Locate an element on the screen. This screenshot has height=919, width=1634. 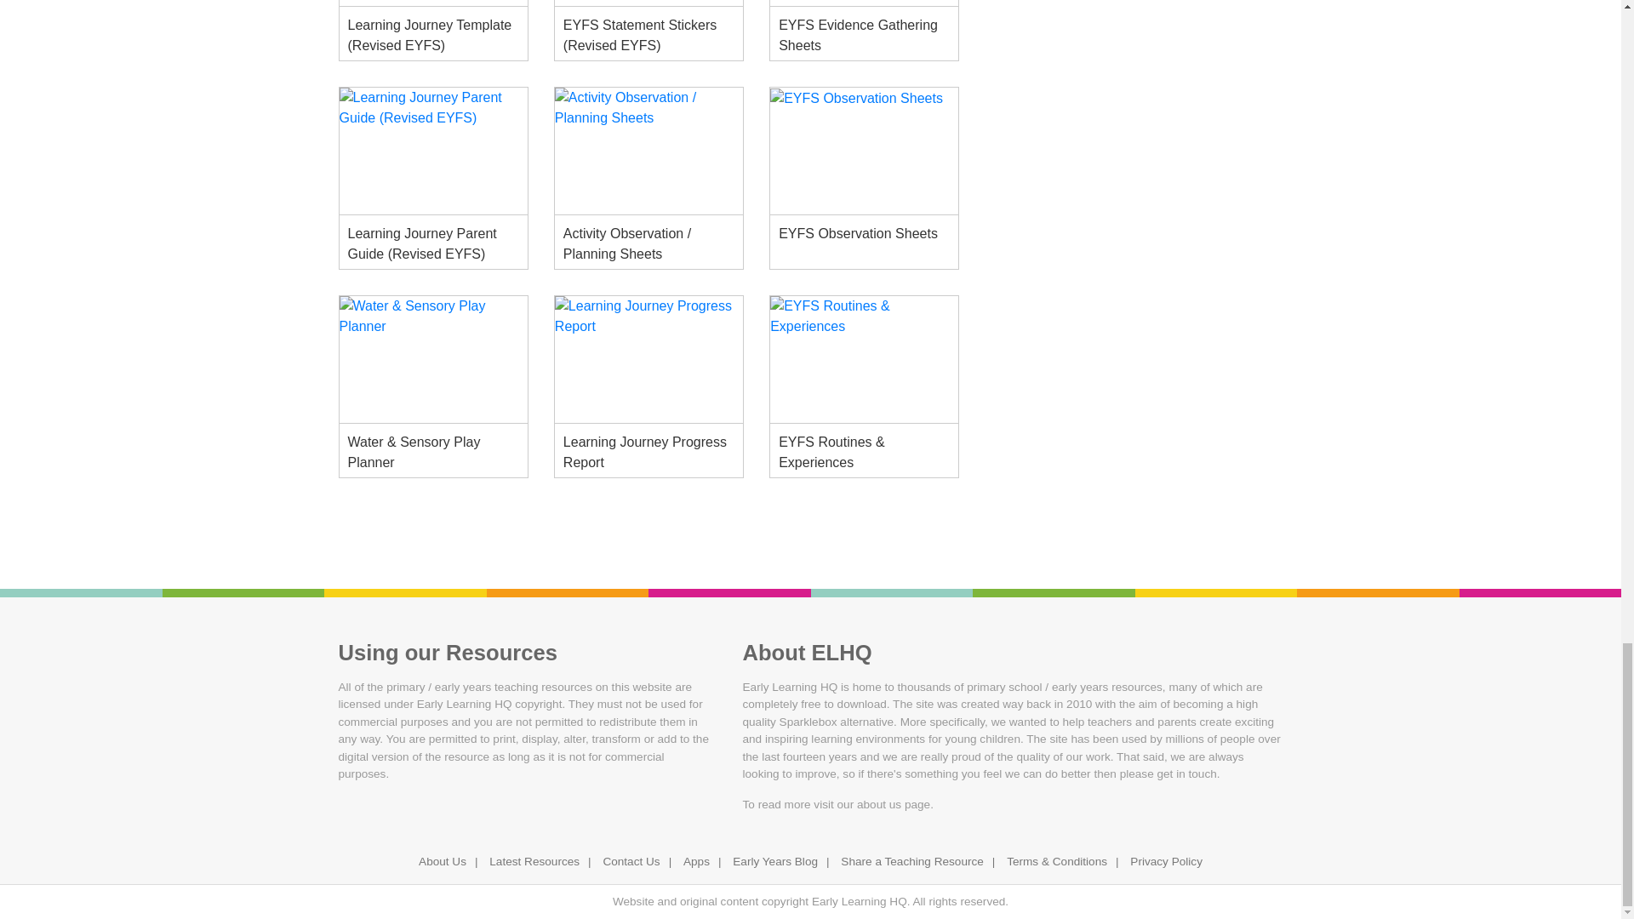
EYFS Evidence Gathering Sheets is located at coordinates (863, 3).